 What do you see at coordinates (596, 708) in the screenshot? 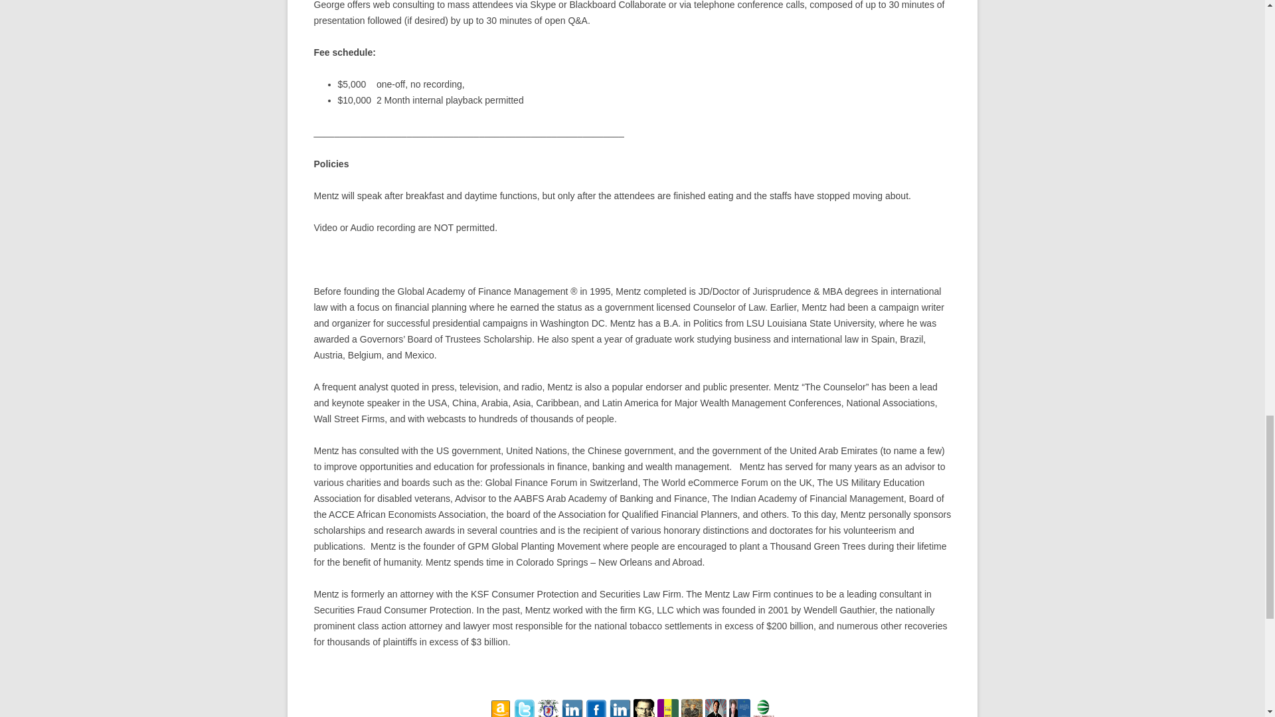
I see `Facebook` at bounding box center [596, 708].